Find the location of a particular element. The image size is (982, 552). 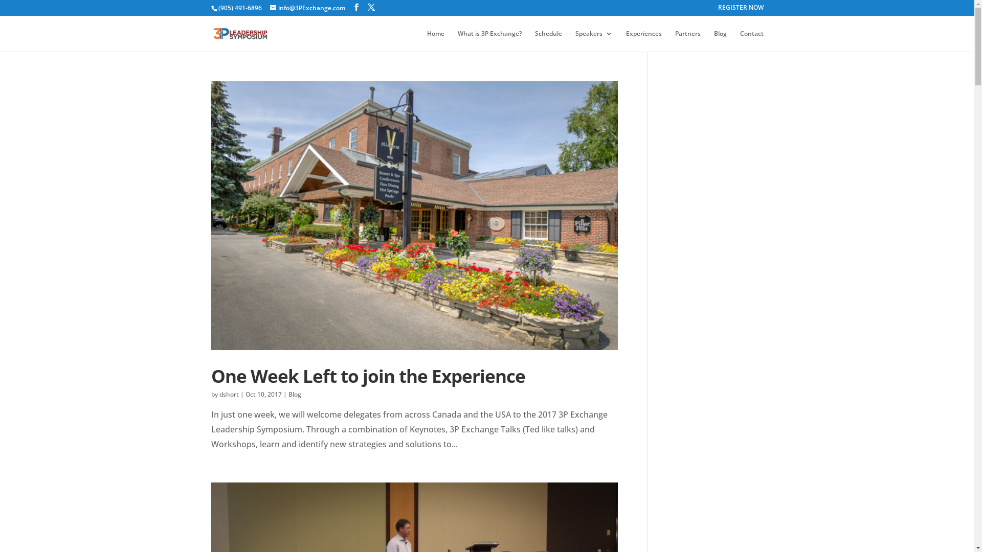

What is 3P Exchange? is located at coordinates (489, 41).